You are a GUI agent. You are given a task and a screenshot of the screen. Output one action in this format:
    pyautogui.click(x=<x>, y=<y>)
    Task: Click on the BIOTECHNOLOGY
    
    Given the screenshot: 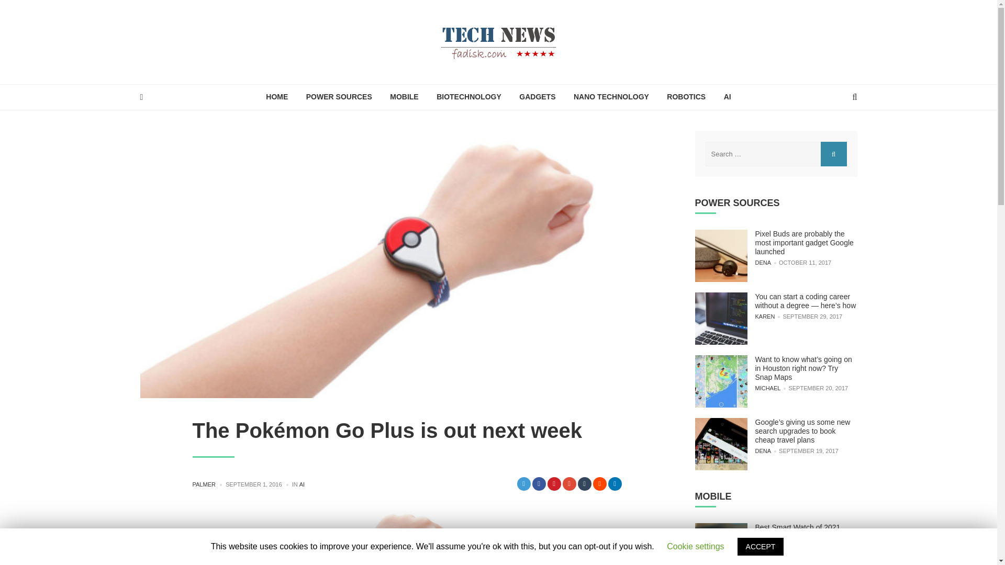 What is the action you would take?
    pyautogui.click(x=469, y=97)
    